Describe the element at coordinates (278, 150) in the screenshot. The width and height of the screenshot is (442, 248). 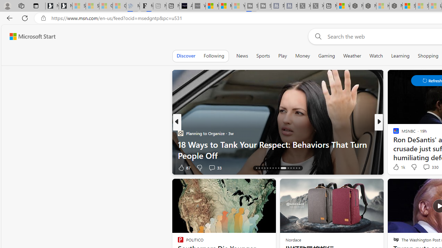
I see `18 Ways to Tank Your Respect: Behaviors That Turn People Off` at that location.